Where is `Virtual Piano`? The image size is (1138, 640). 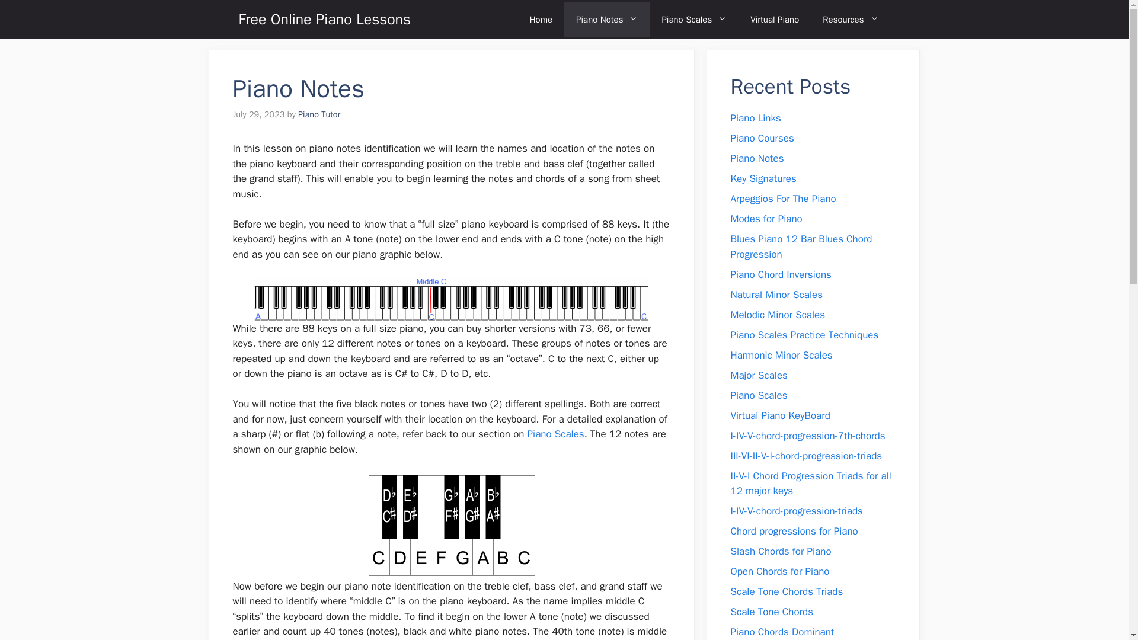
Virtual Piano is located at coordinates (774, 19).